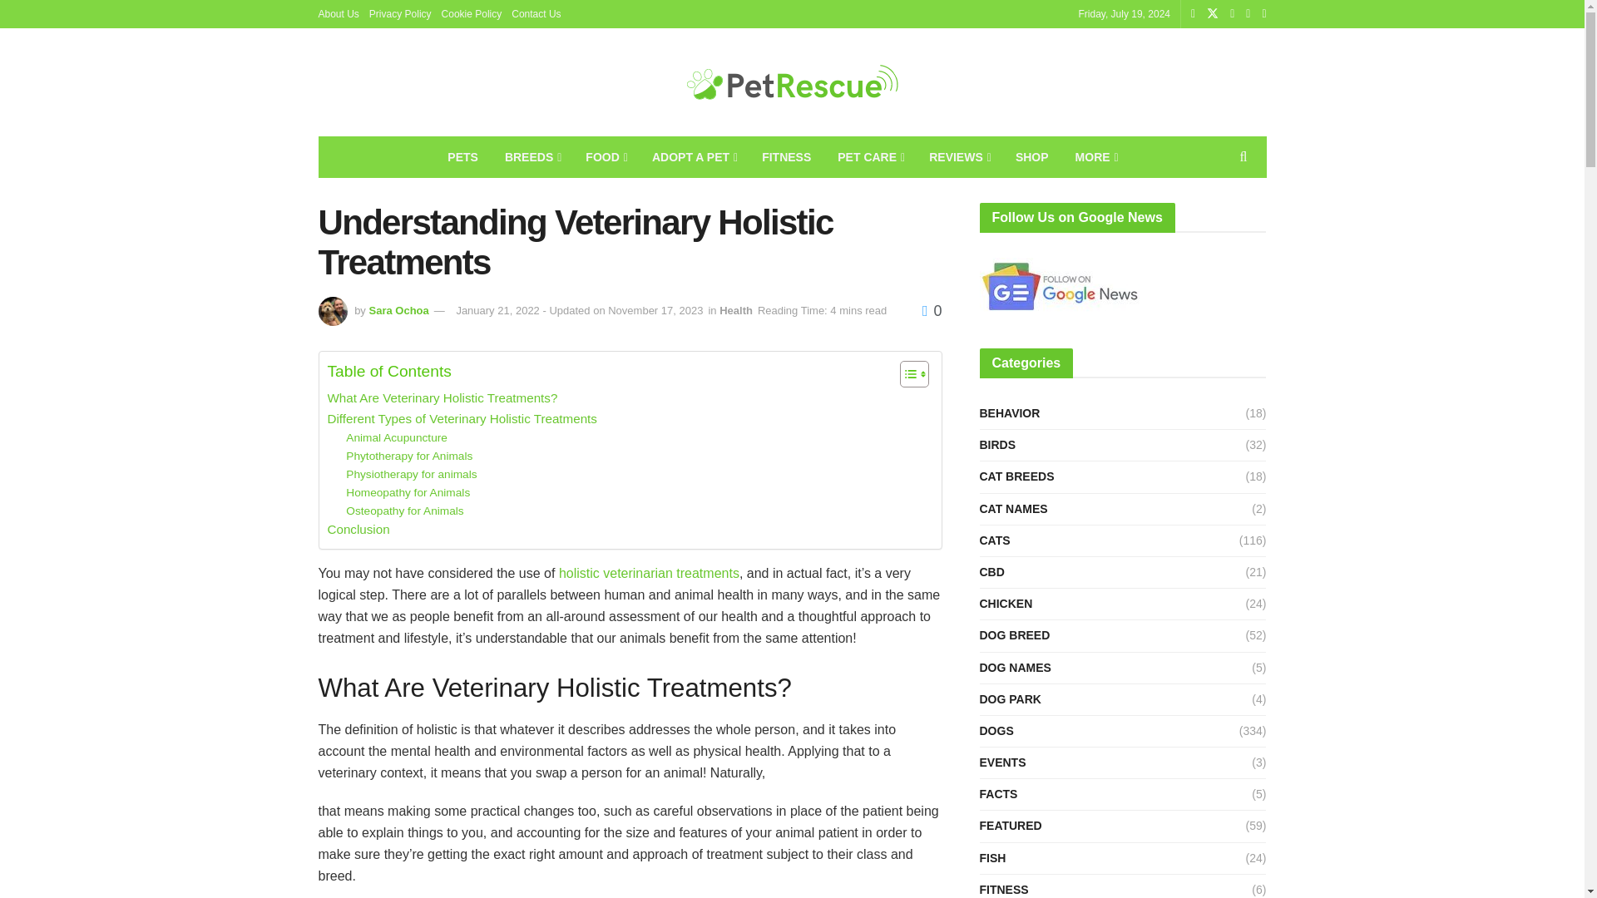  What do you see at coordinates (1095, 156) in the screenshot?
I see `MORE` at bounding box center [1095, 156].